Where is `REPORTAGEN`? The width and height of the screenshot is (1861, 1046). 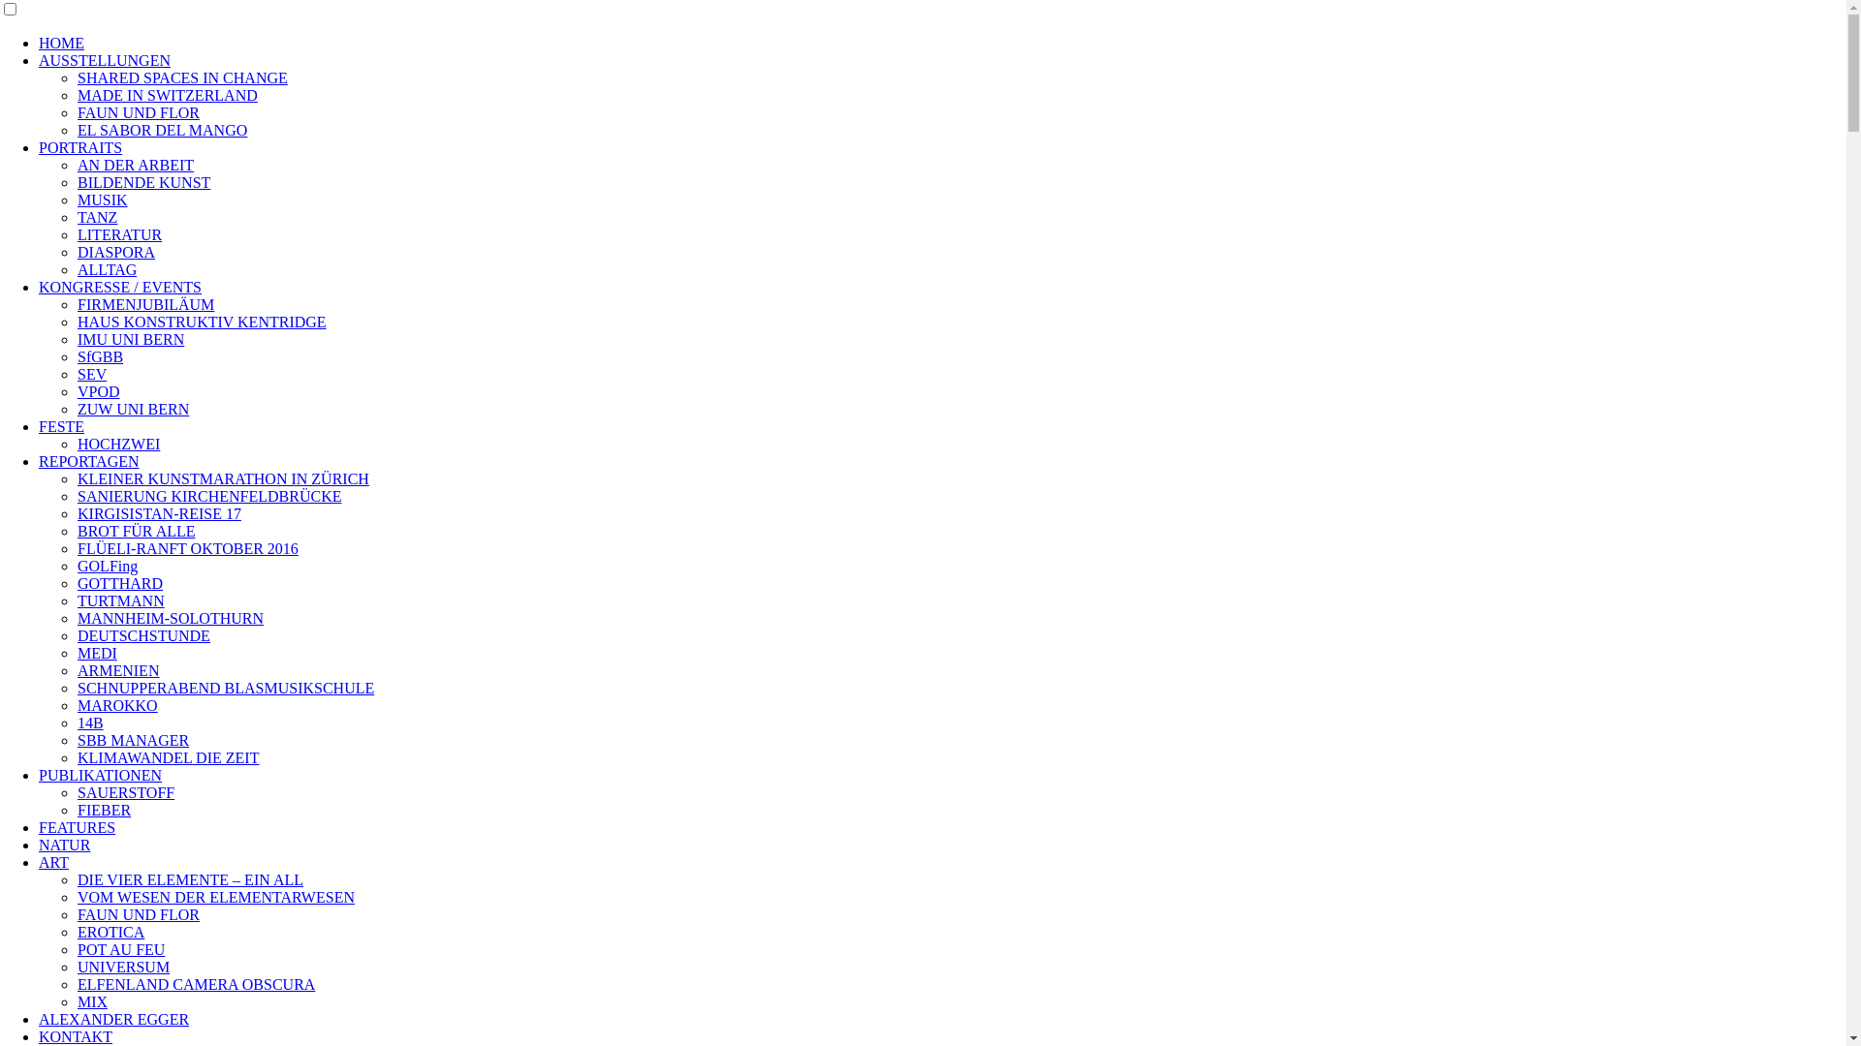
REPORTAGEN is located at coordinates (89, 461).